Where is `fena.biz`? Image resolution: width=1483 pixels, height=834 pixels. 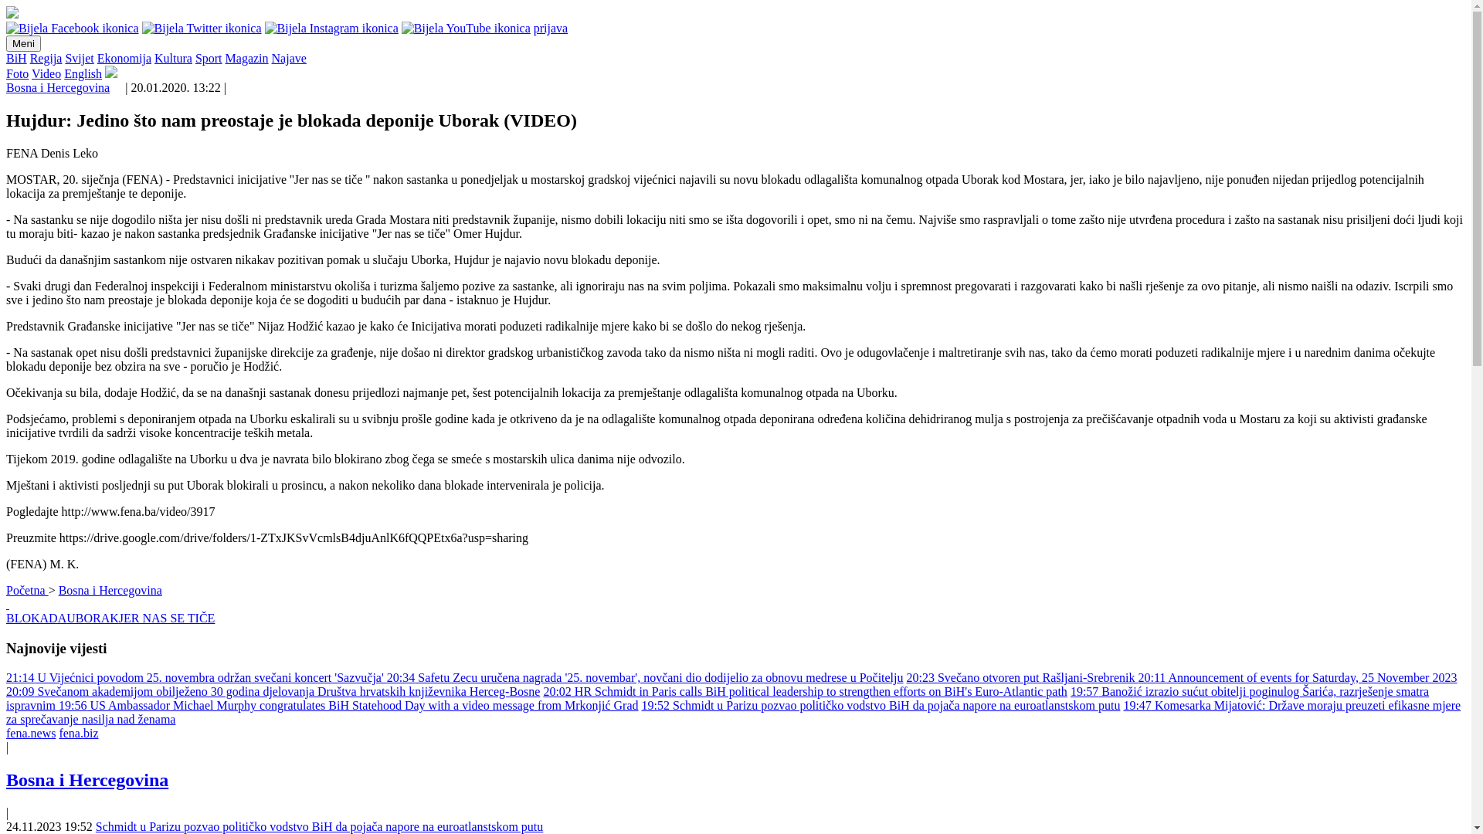 fena.biz is located at coordinates (79, 734).